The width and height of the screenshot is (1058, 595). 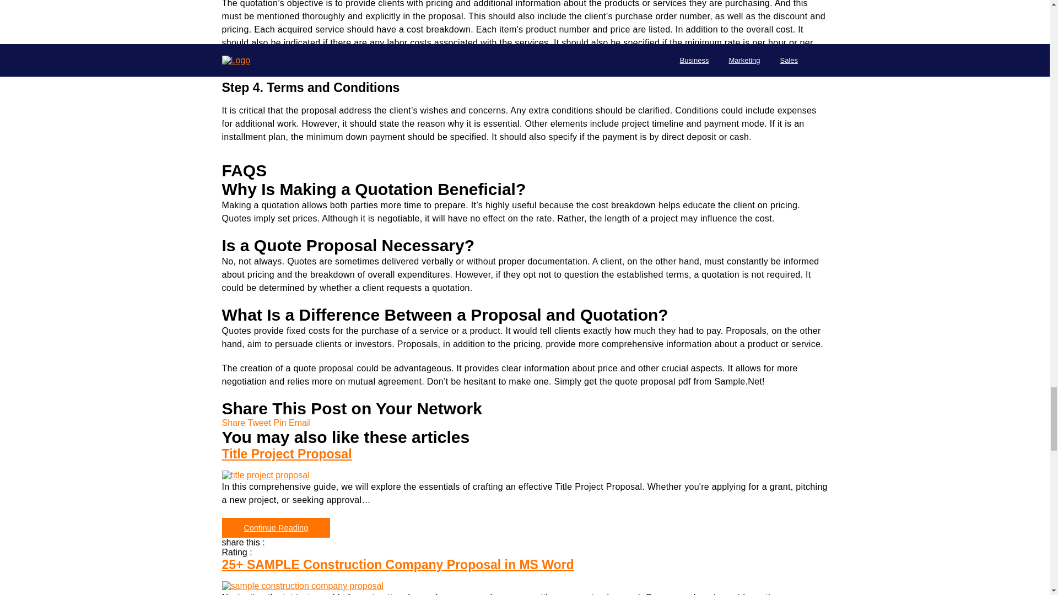 I want to click on Title Project Proposal, so click(x=524, y=475).